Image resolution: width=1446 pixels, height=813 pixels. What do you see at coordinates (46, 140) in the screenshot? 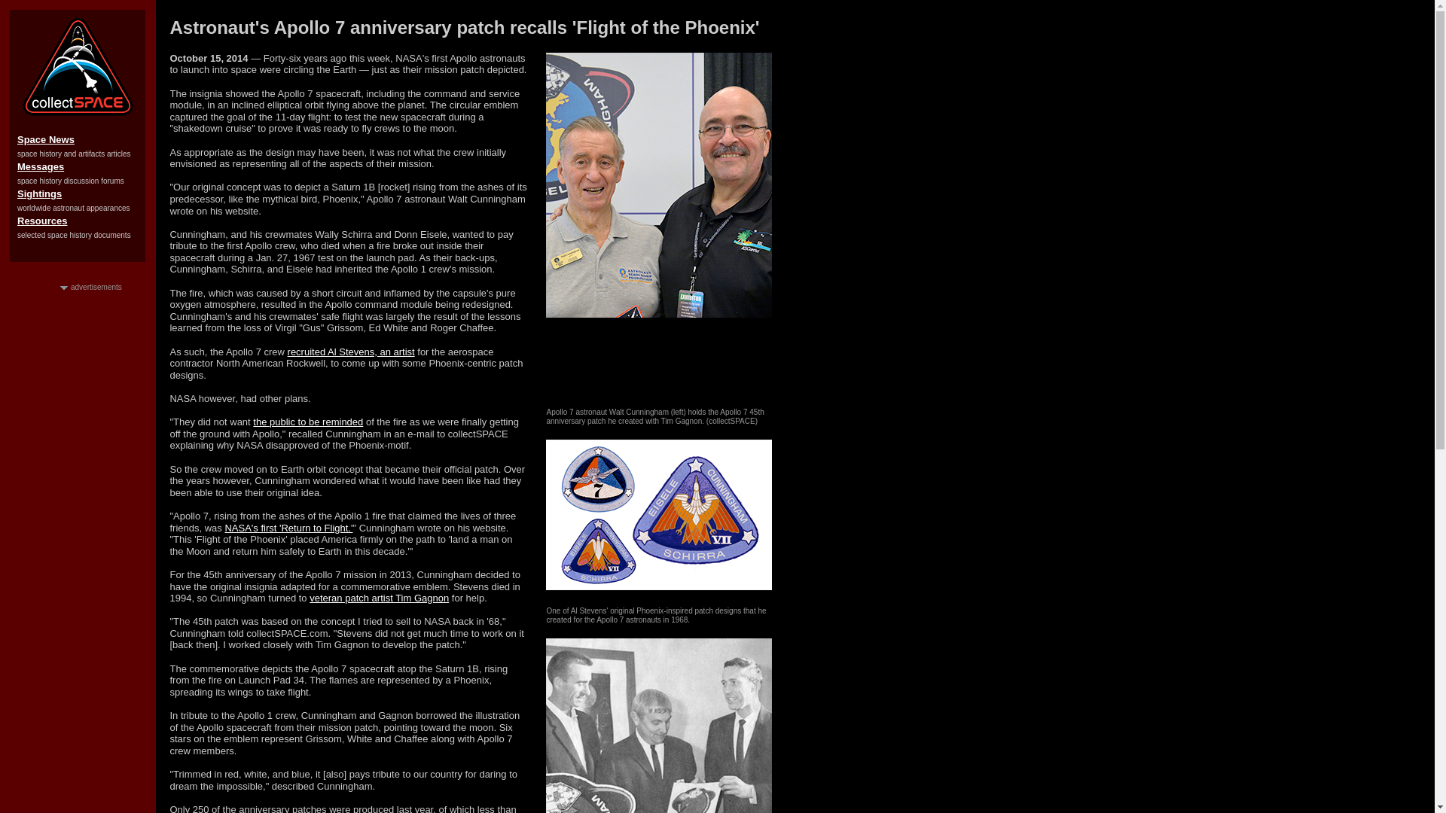
I see `Space News` at bounding box center [46, 140].